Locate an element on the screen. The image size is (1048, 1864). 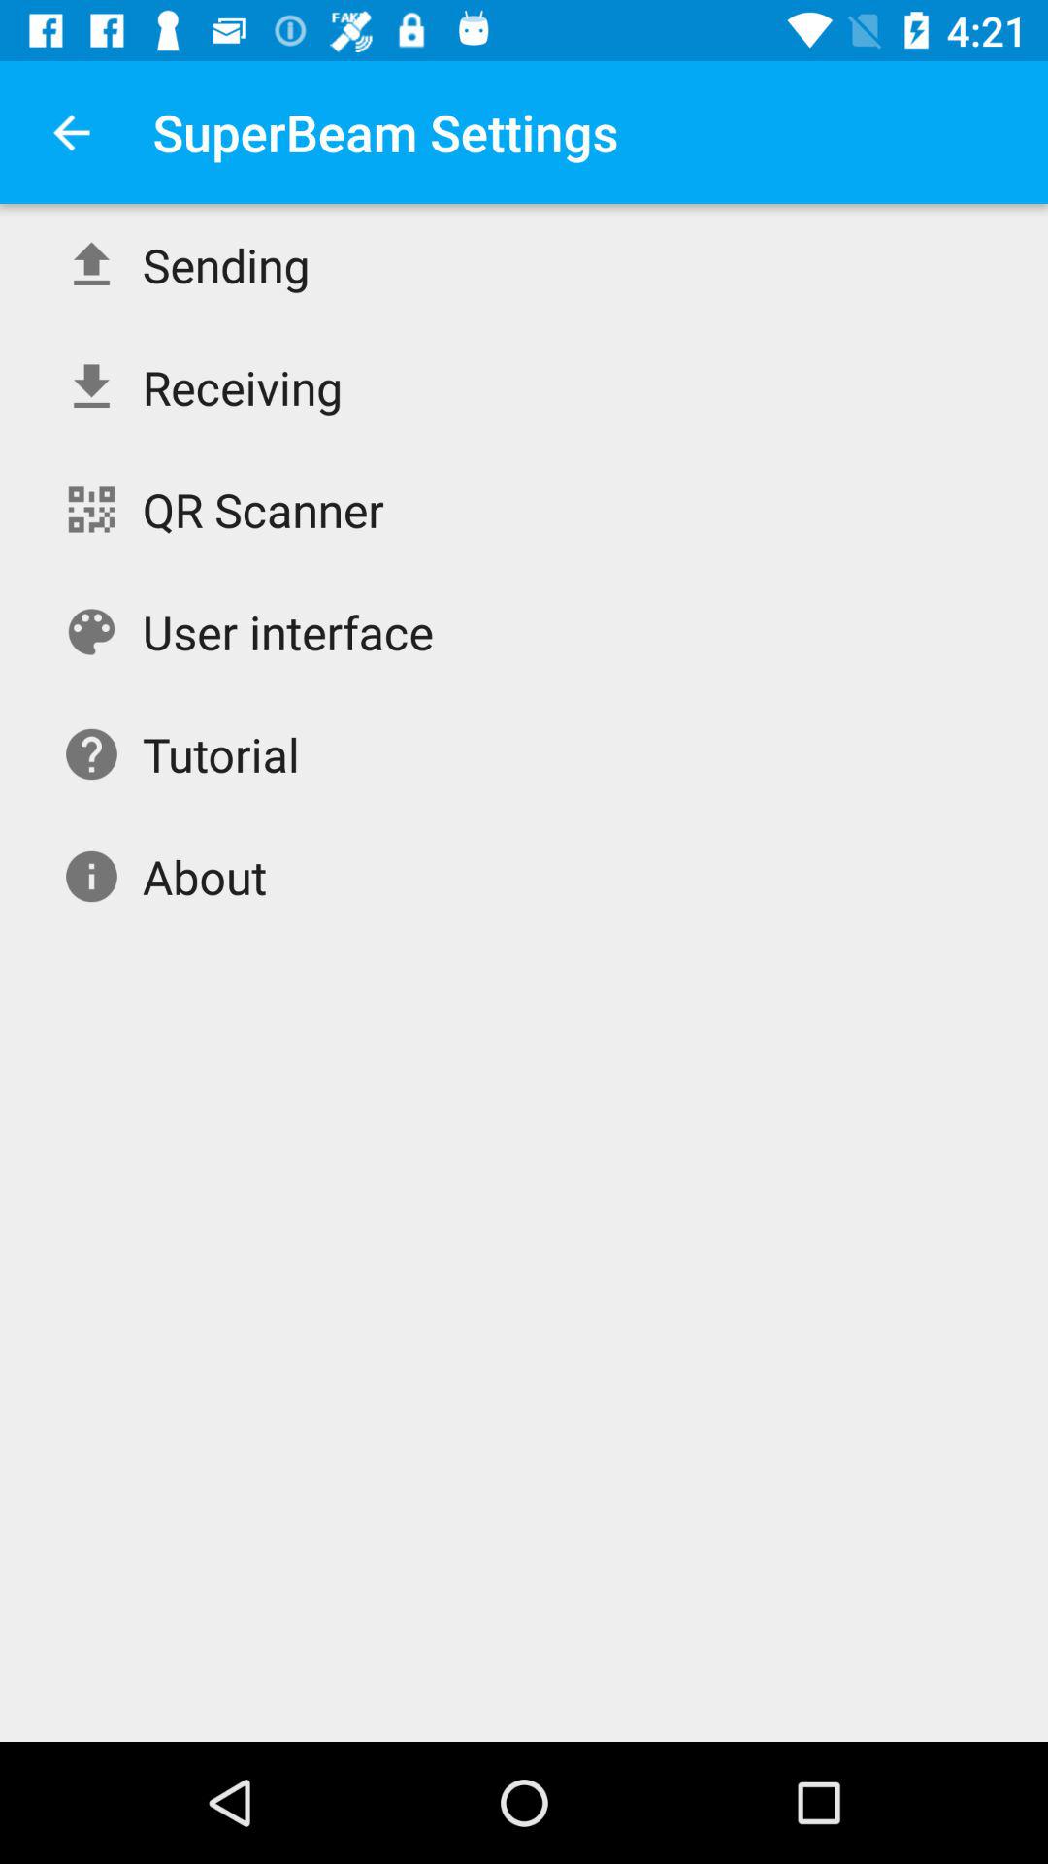
launch the item above the sending icon is located at coordinates (71, 132).